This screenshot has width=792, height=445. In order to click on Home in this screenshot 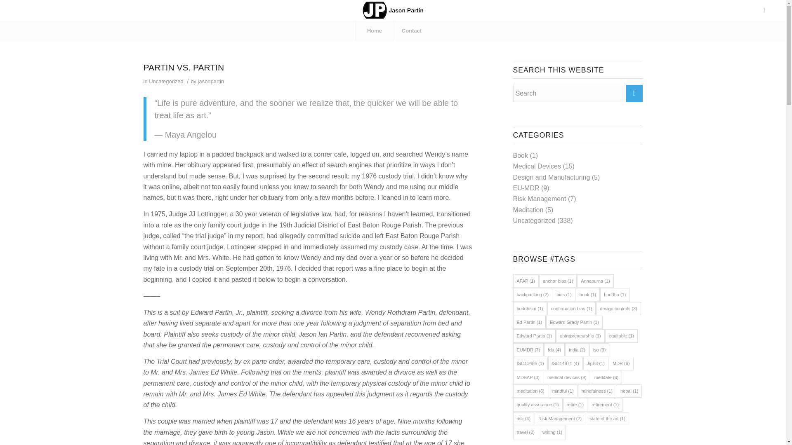, I will do `click(374, 30)`.